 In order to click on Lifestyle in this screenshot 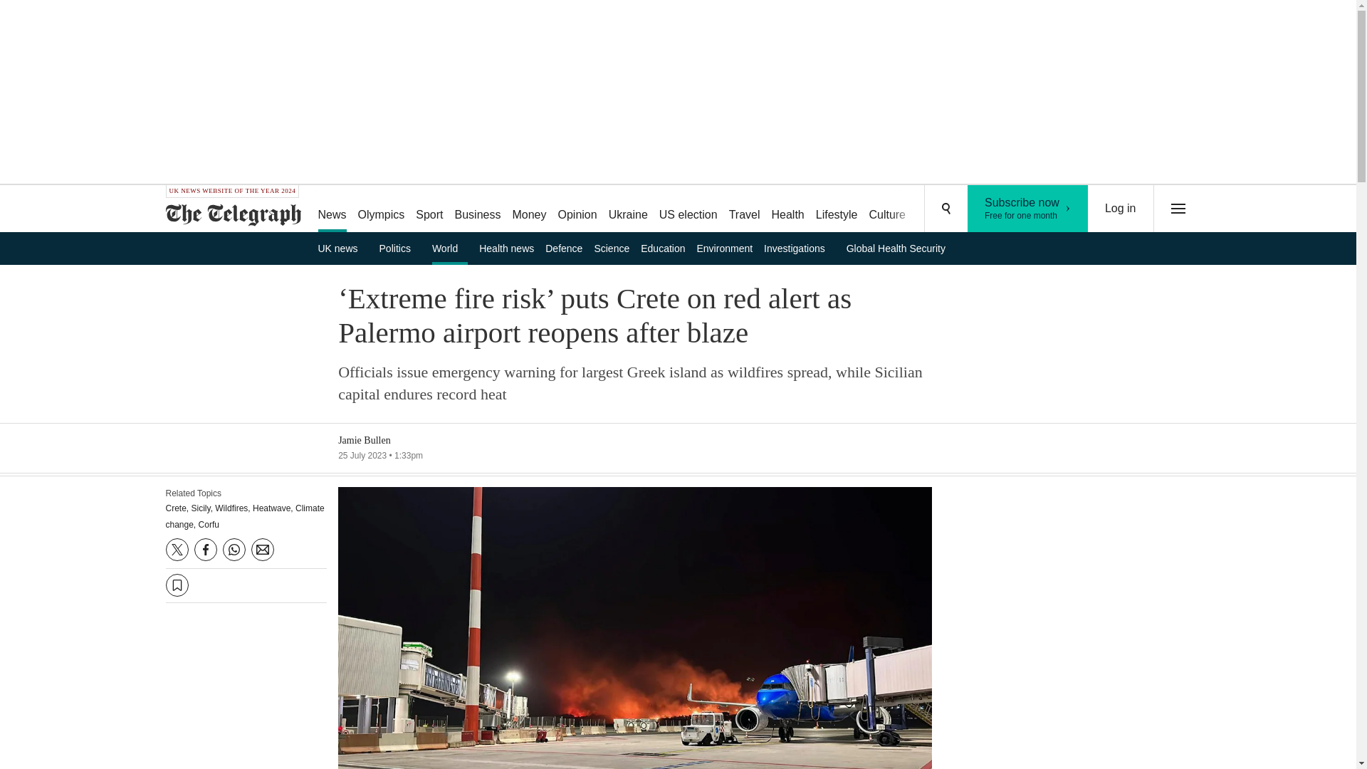, I will do `click(837, 209)`.